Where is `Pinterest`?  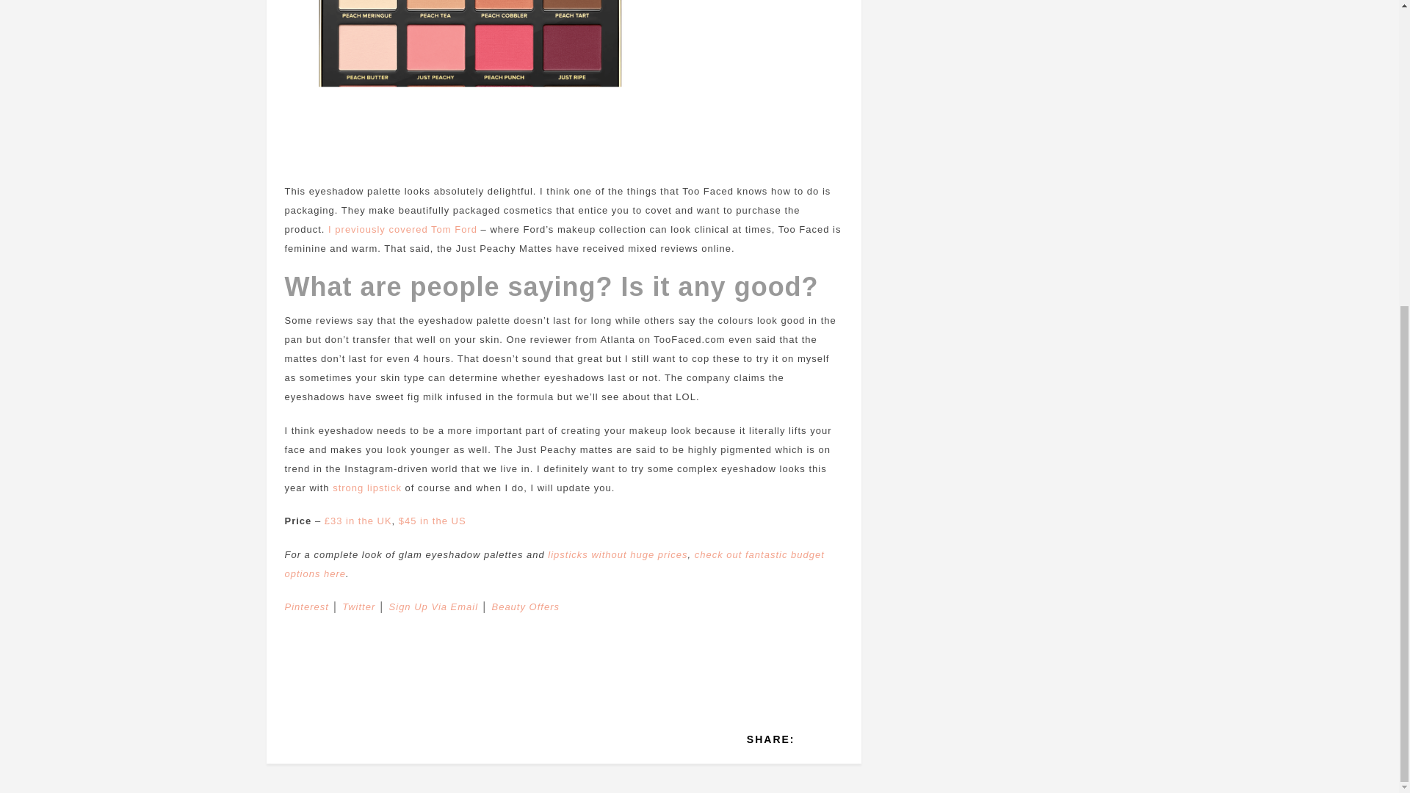
Pinterest is located at coordinates (306, 606).